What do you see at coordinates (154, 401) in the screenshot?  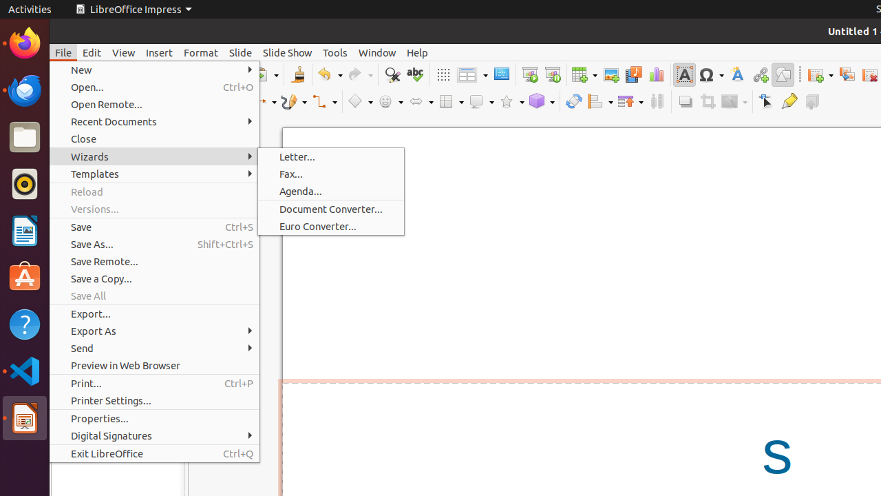 I see `Printer Settings...` at bounding box center [154, 401].